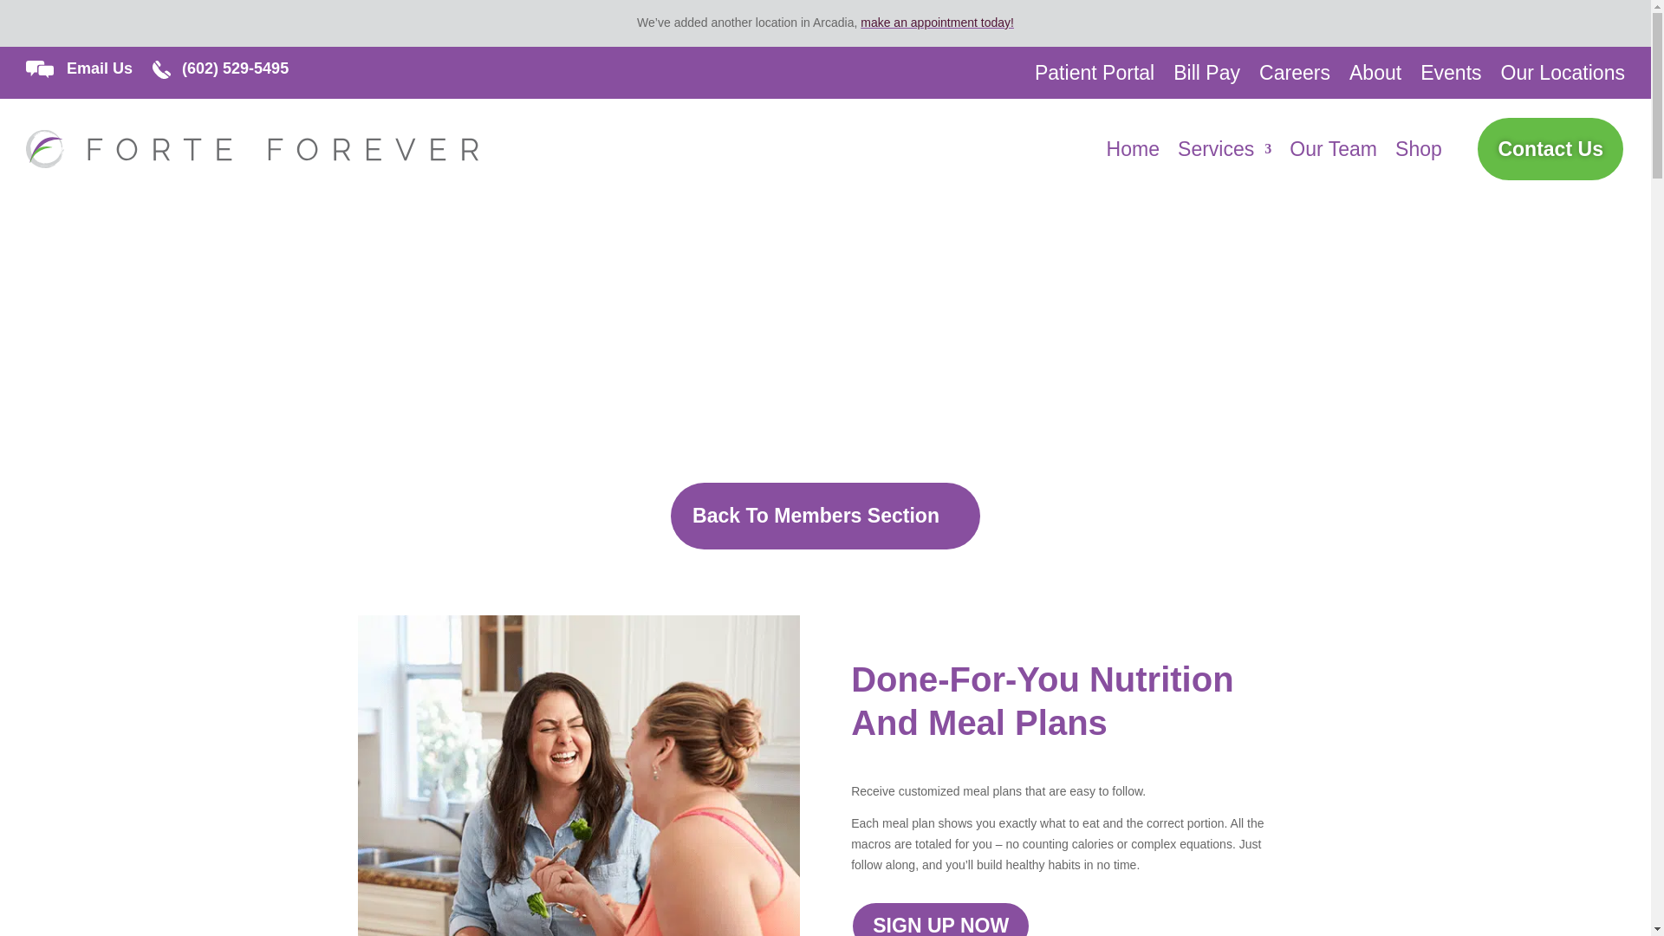 The height and width of the screenshot is (936, 1664). I want to click on Patient Portal, so click(1095, 76).